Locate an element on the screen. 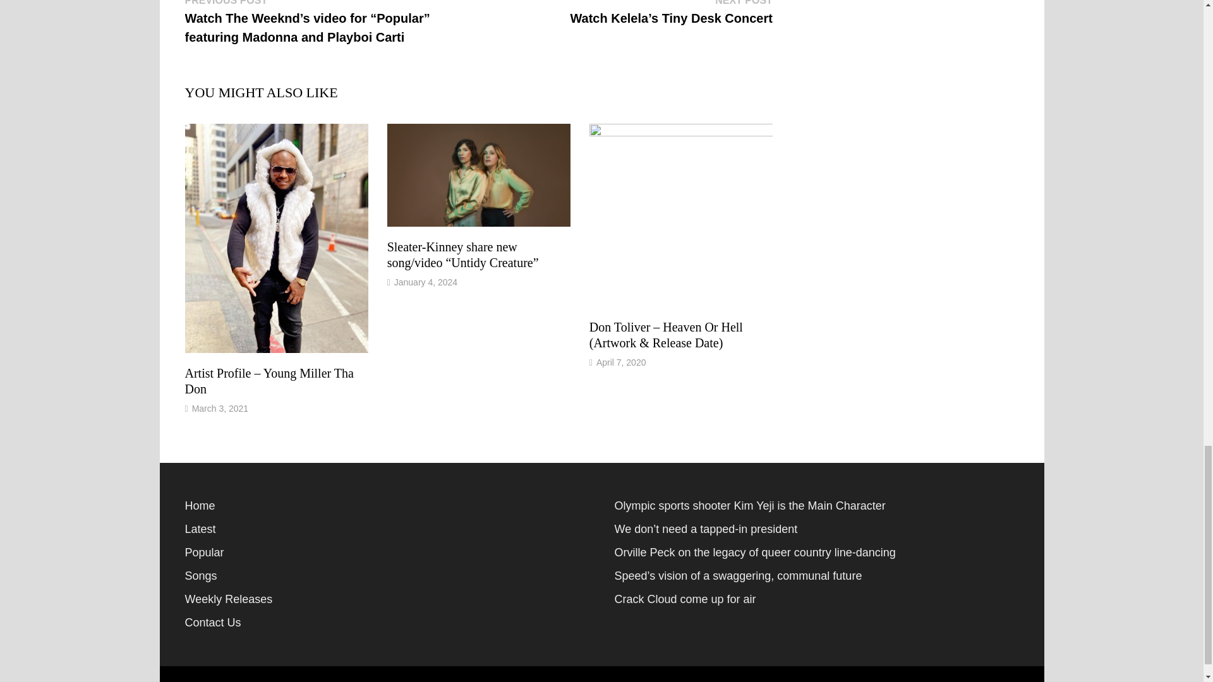 Image resolution: width=1213 pixels, height=682 pixels. April 7, 2020 is located at coordinates (622, 362).